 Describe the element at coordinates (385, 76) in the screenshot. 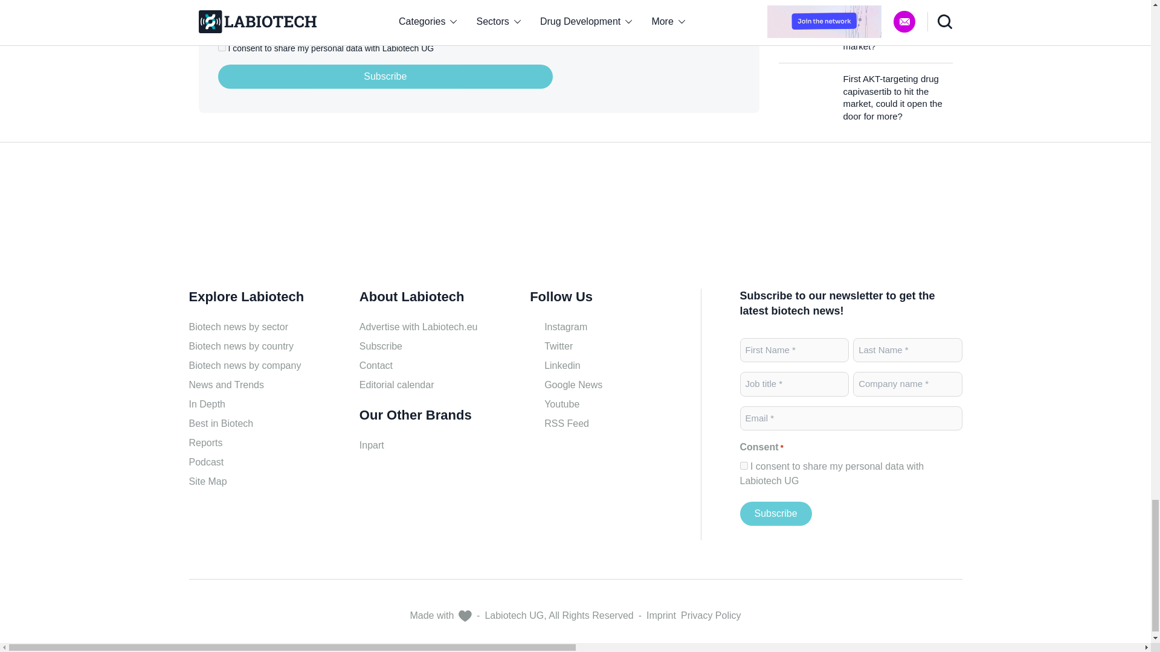

I see `Subscribe` at that location.